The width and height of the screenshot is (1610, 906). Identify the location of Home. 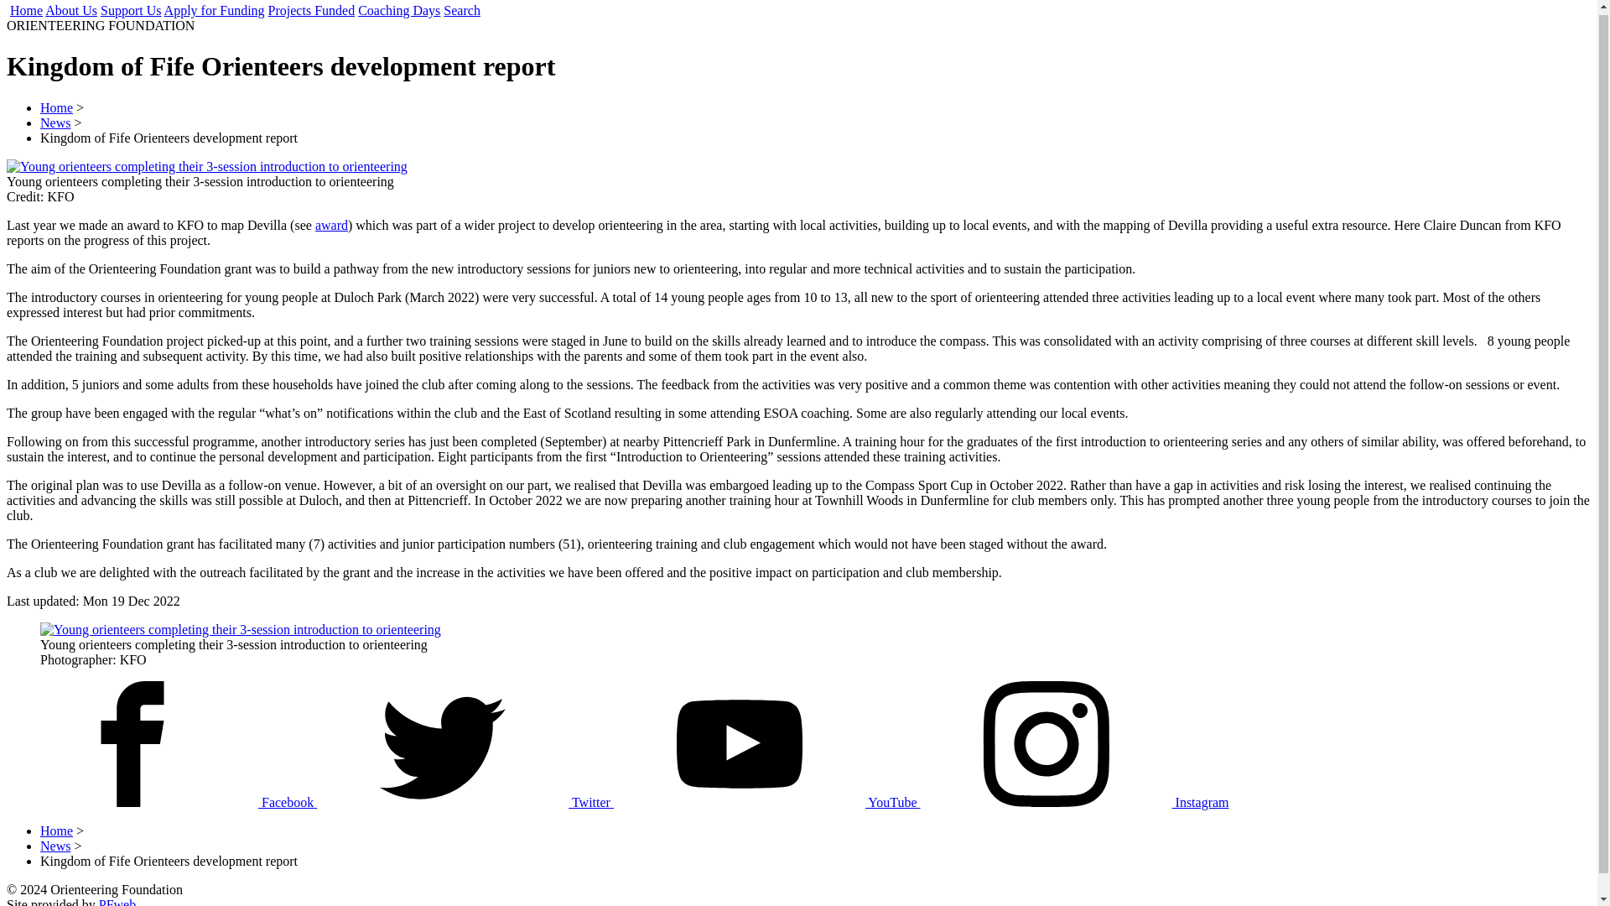
(56, 830).